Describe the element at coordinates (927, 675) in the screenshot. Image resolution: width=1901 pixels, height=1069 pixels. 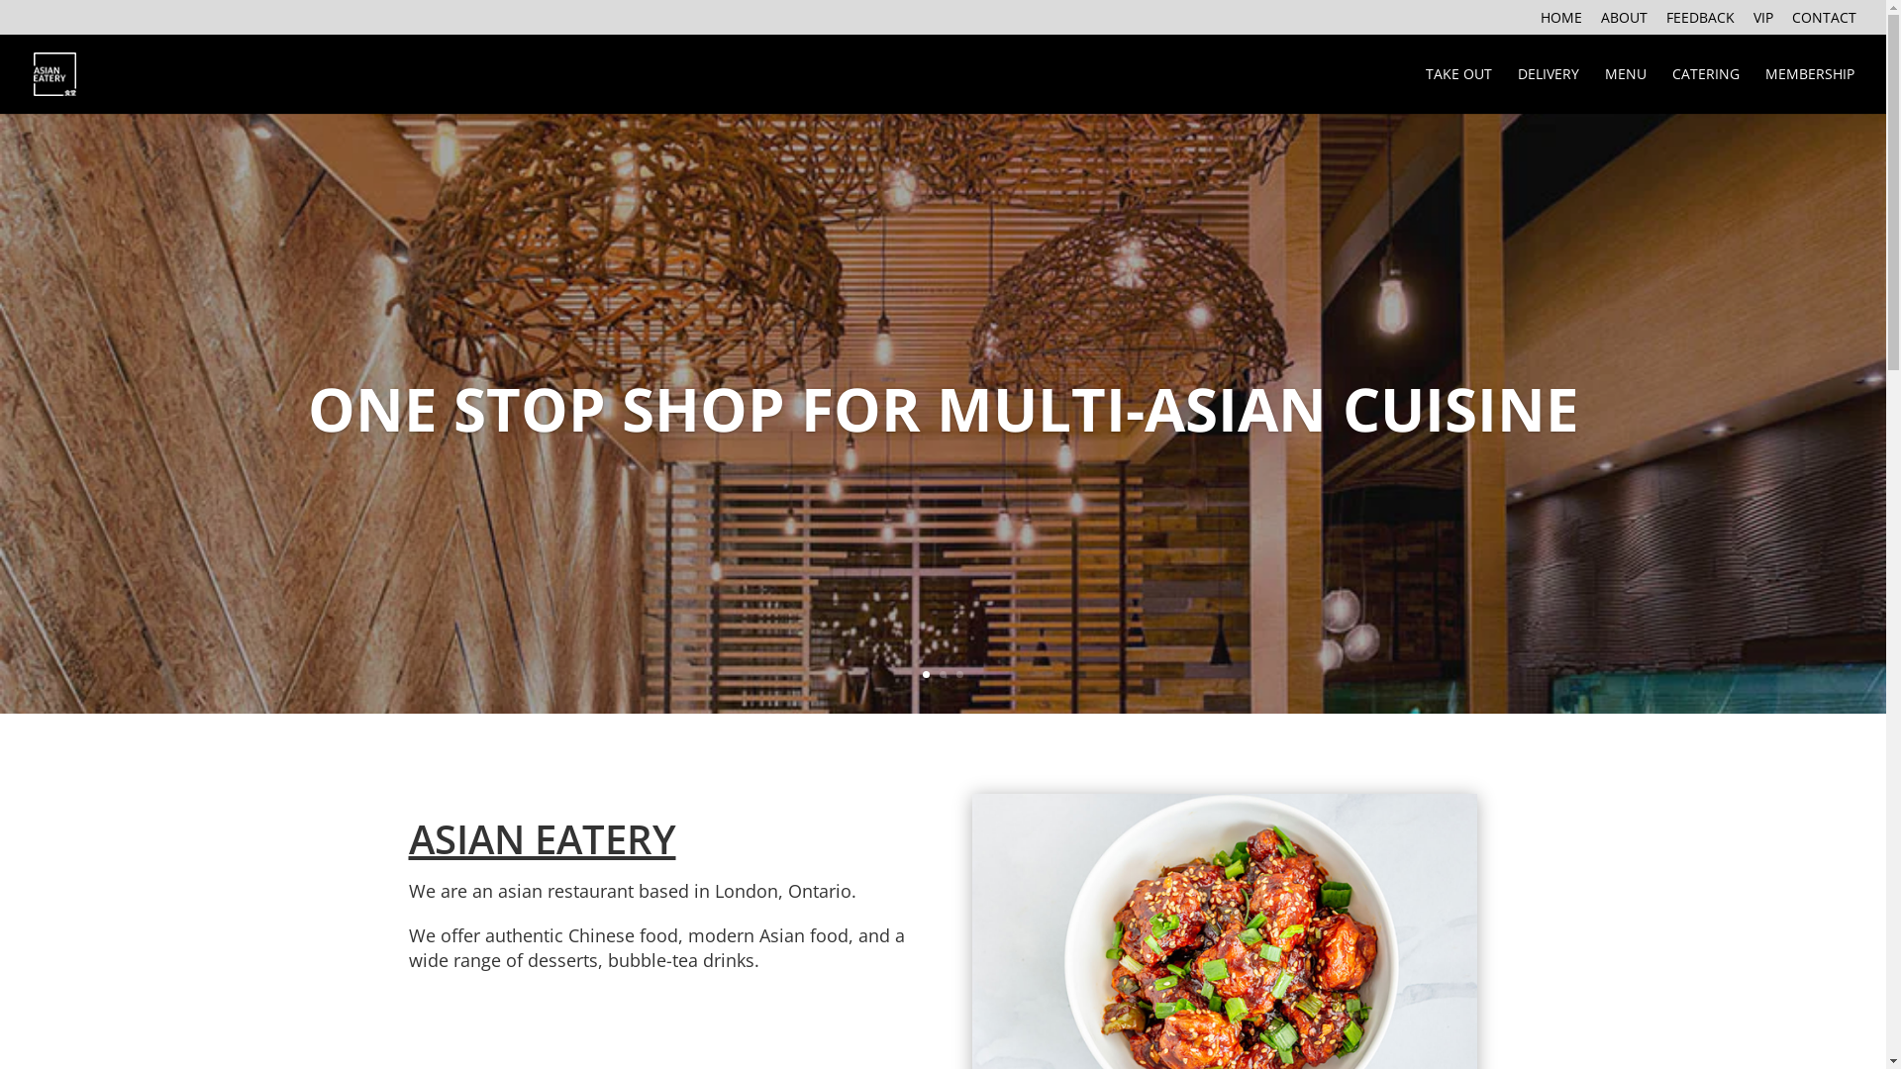
I see `1` at that location.